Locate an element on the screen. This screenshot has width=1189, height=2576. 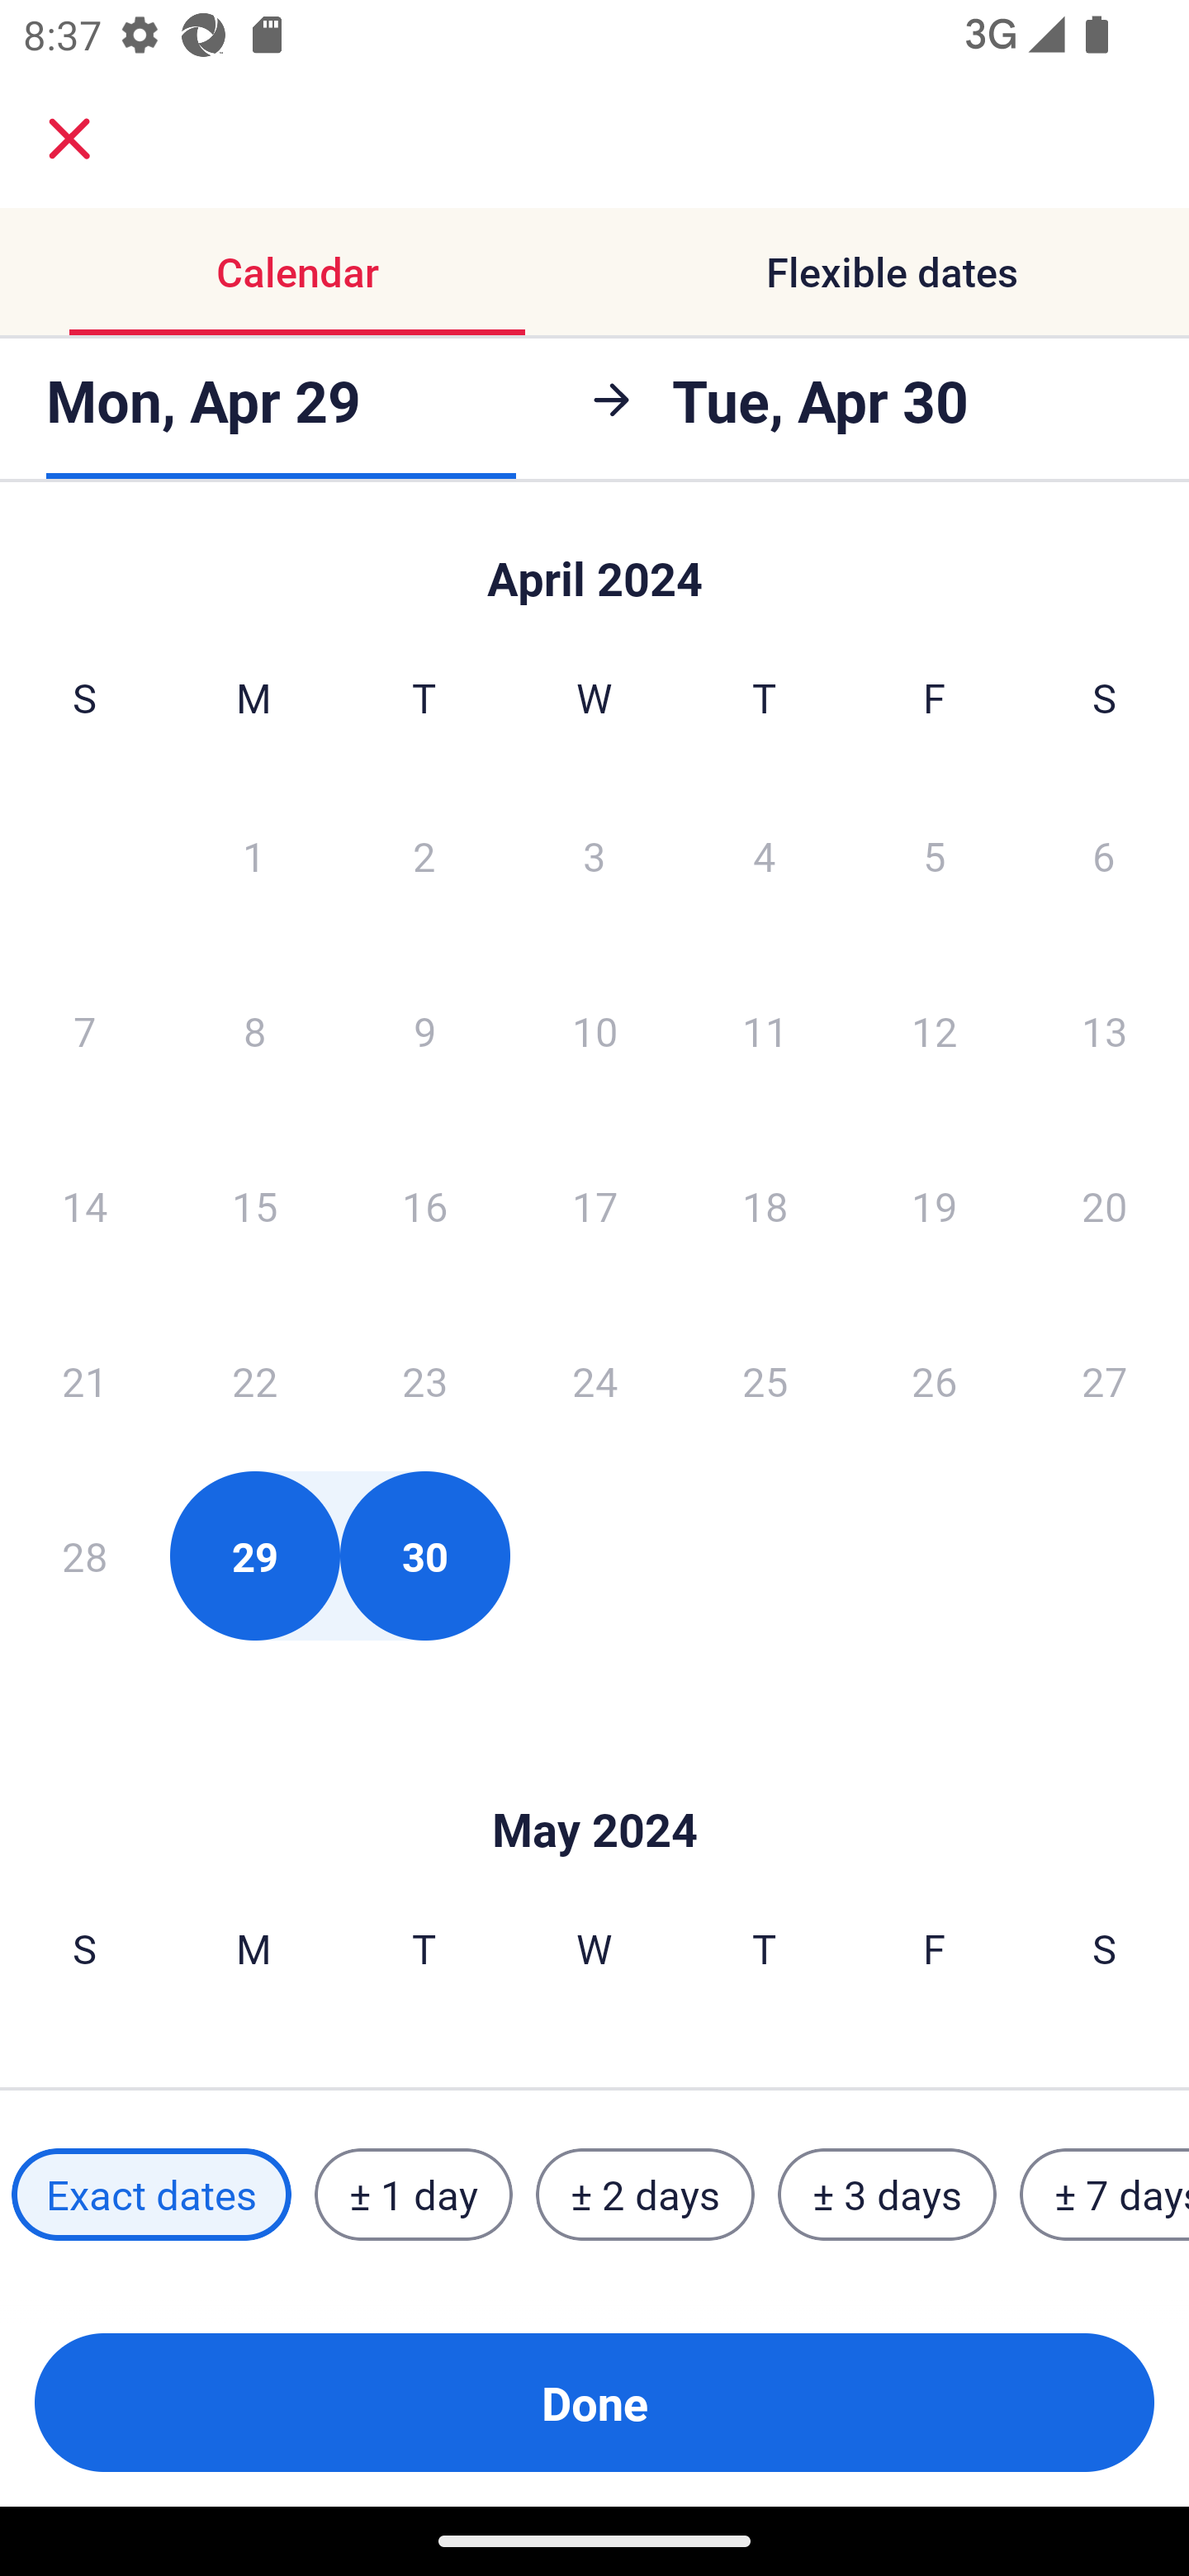
6 Saturday, April 6, 2024 is located at coordinates (1104, 855).